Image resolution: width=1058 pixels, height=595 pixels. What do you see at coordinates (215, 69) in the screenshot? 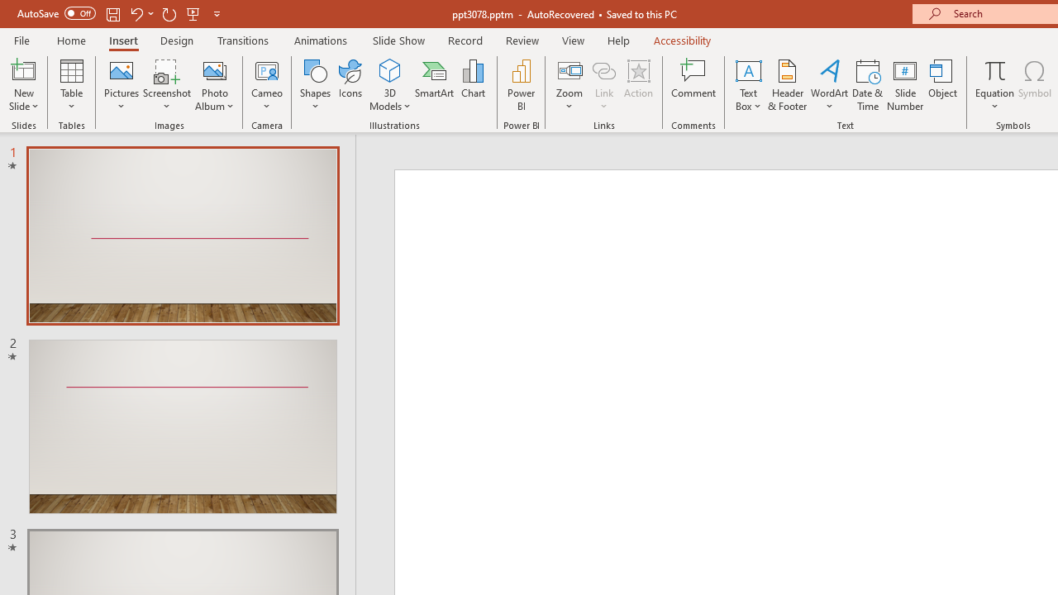
I see `New Photo Album...` at bounding box center [215, 69].